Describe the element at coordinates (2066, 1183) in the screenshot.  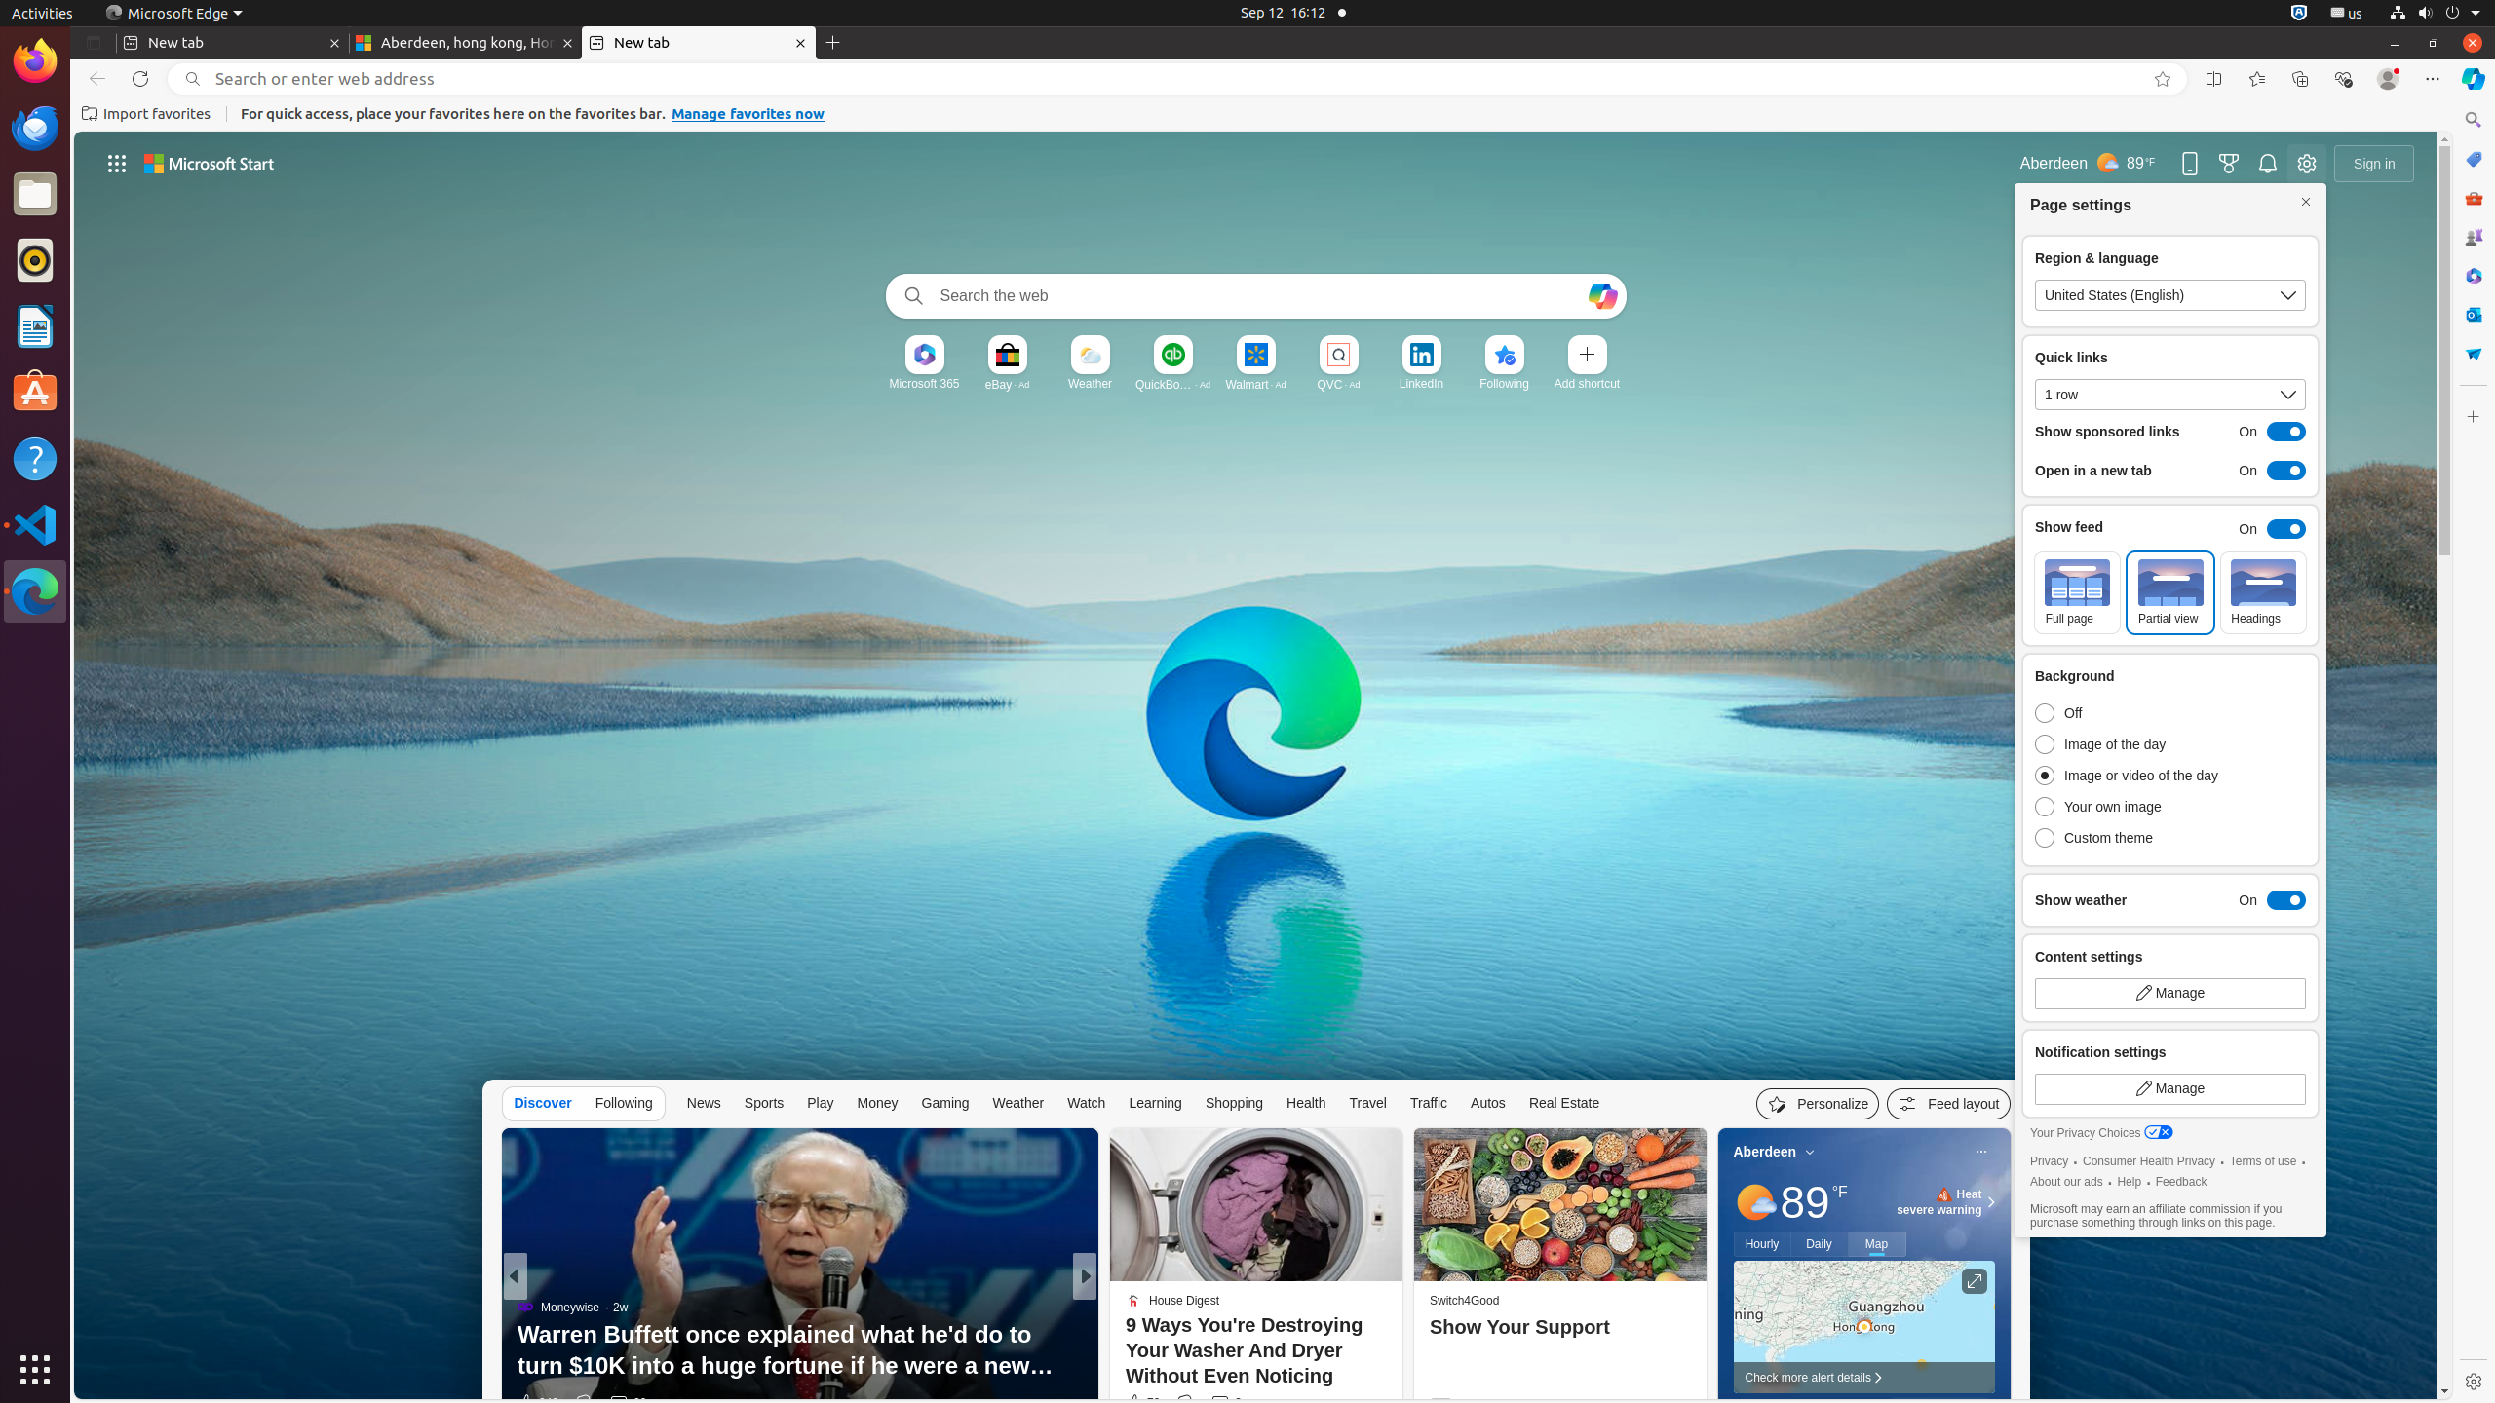
I see `About our ads` at that location.